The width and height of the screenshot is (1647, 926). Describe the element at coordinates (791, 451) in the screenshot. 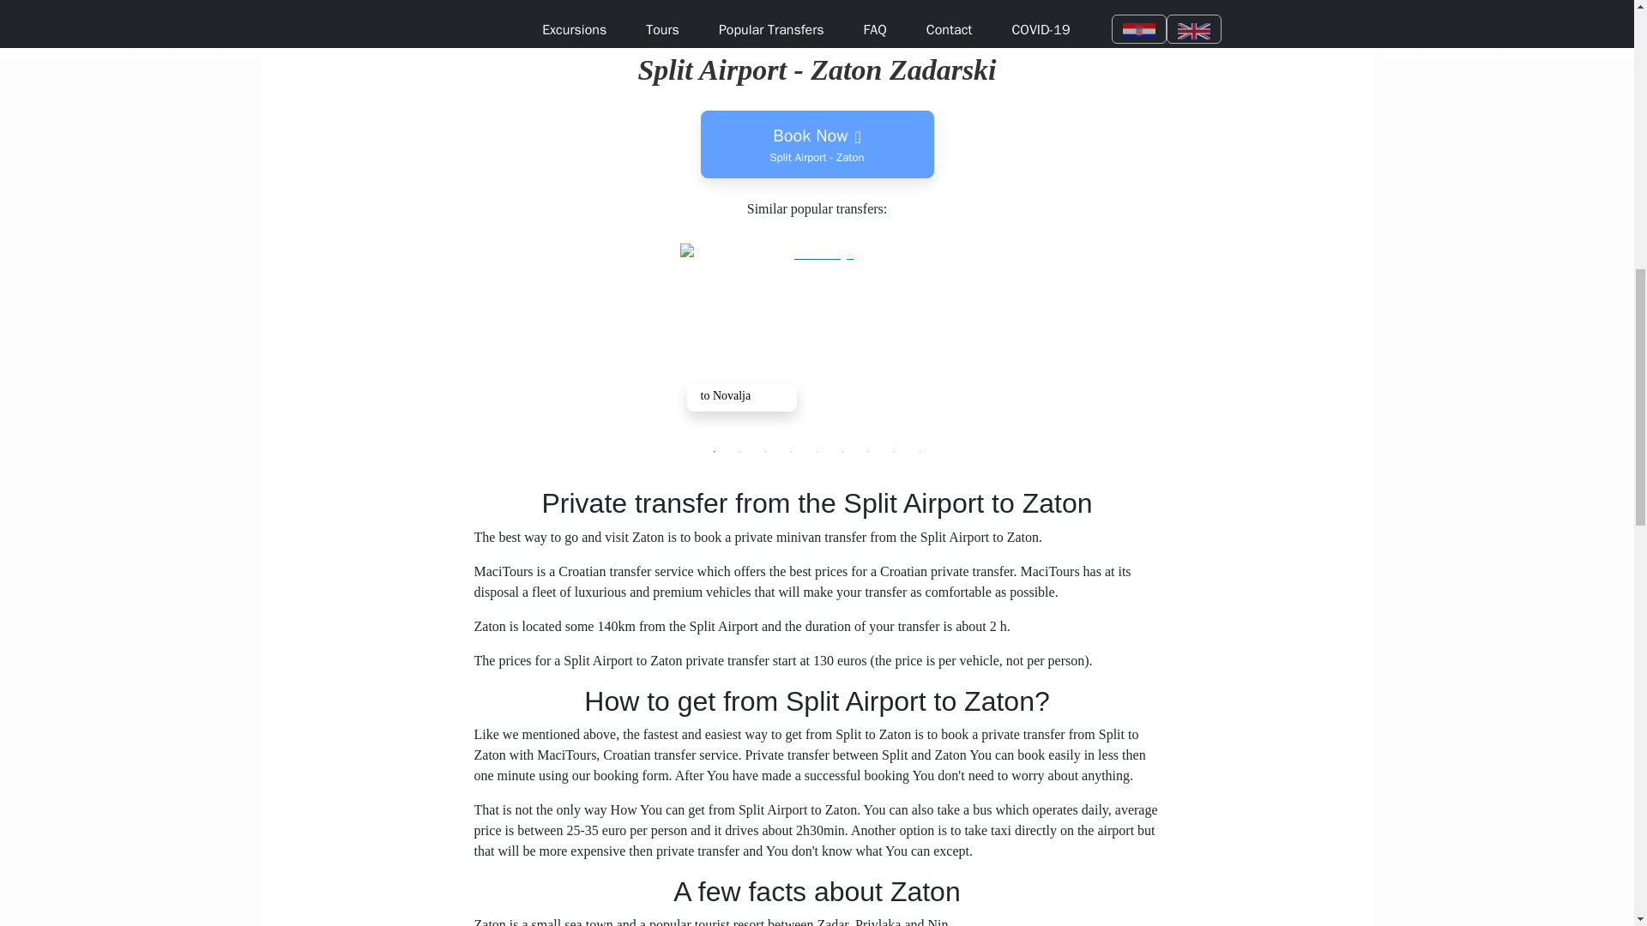

I see `4` at that location.